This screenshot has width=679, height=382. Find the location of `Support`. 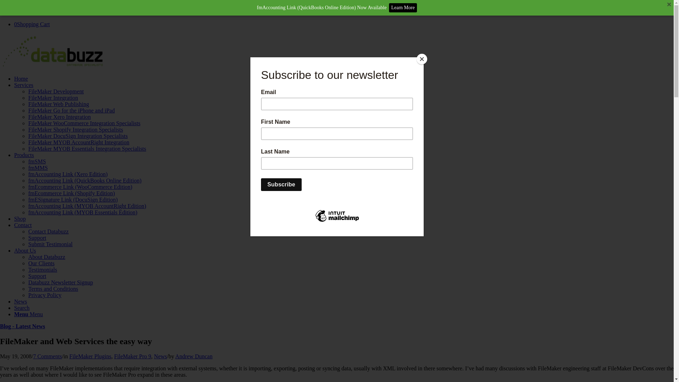

Support is located at coordinates (37, 238).